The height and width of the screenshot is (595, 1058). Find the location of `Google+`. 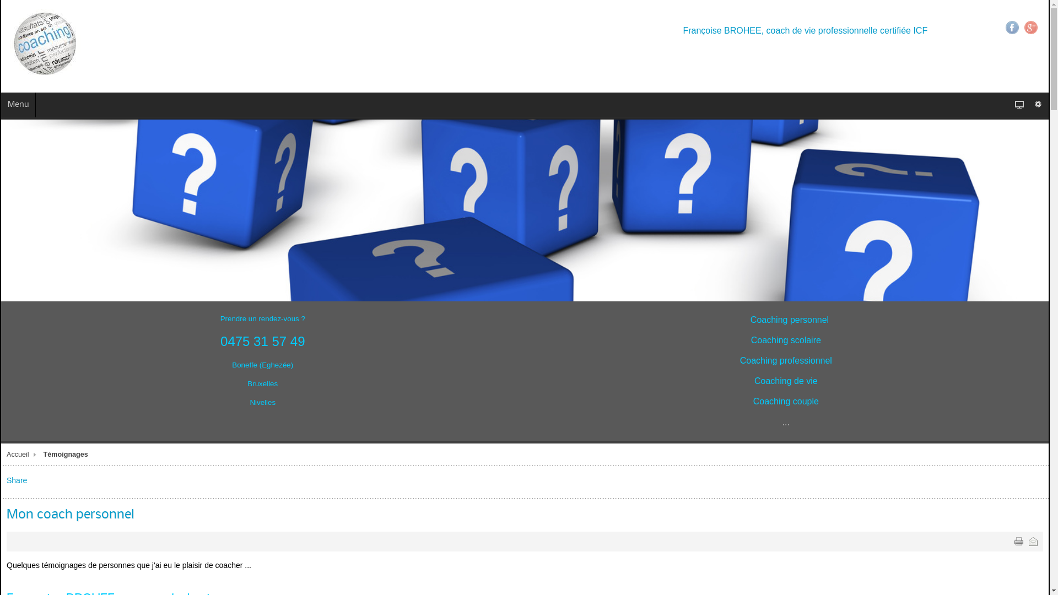

Google+ is located at coordinates (1031, 28).